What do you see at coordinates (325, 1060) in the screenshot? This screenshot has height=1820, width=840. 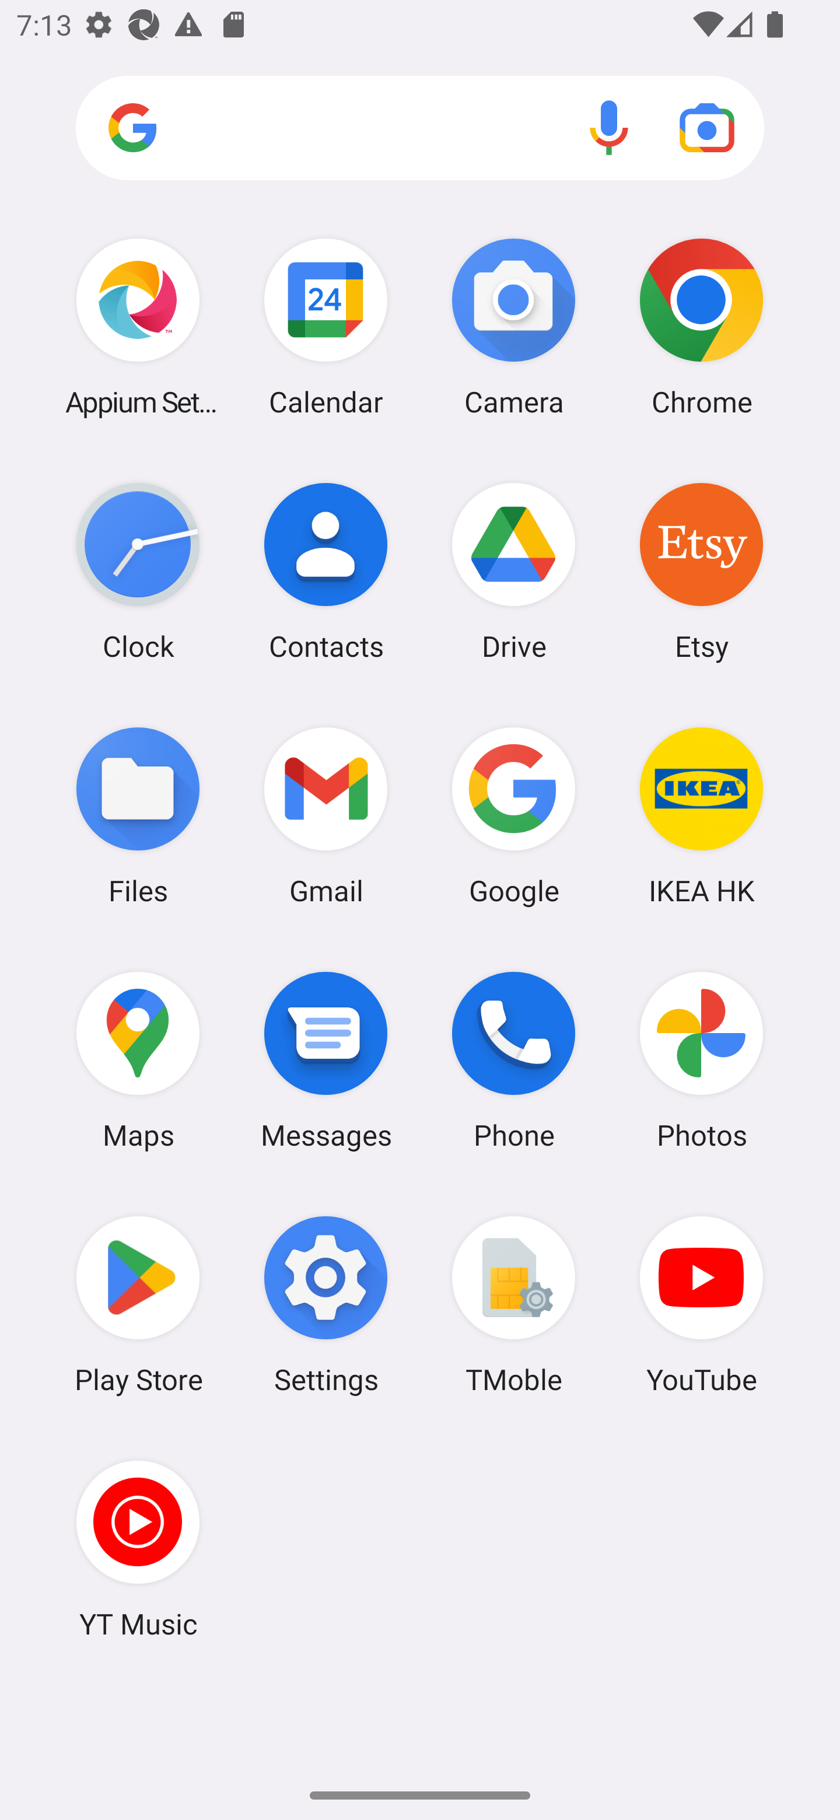 I see `Messages` at bounding box center [325, 1060].